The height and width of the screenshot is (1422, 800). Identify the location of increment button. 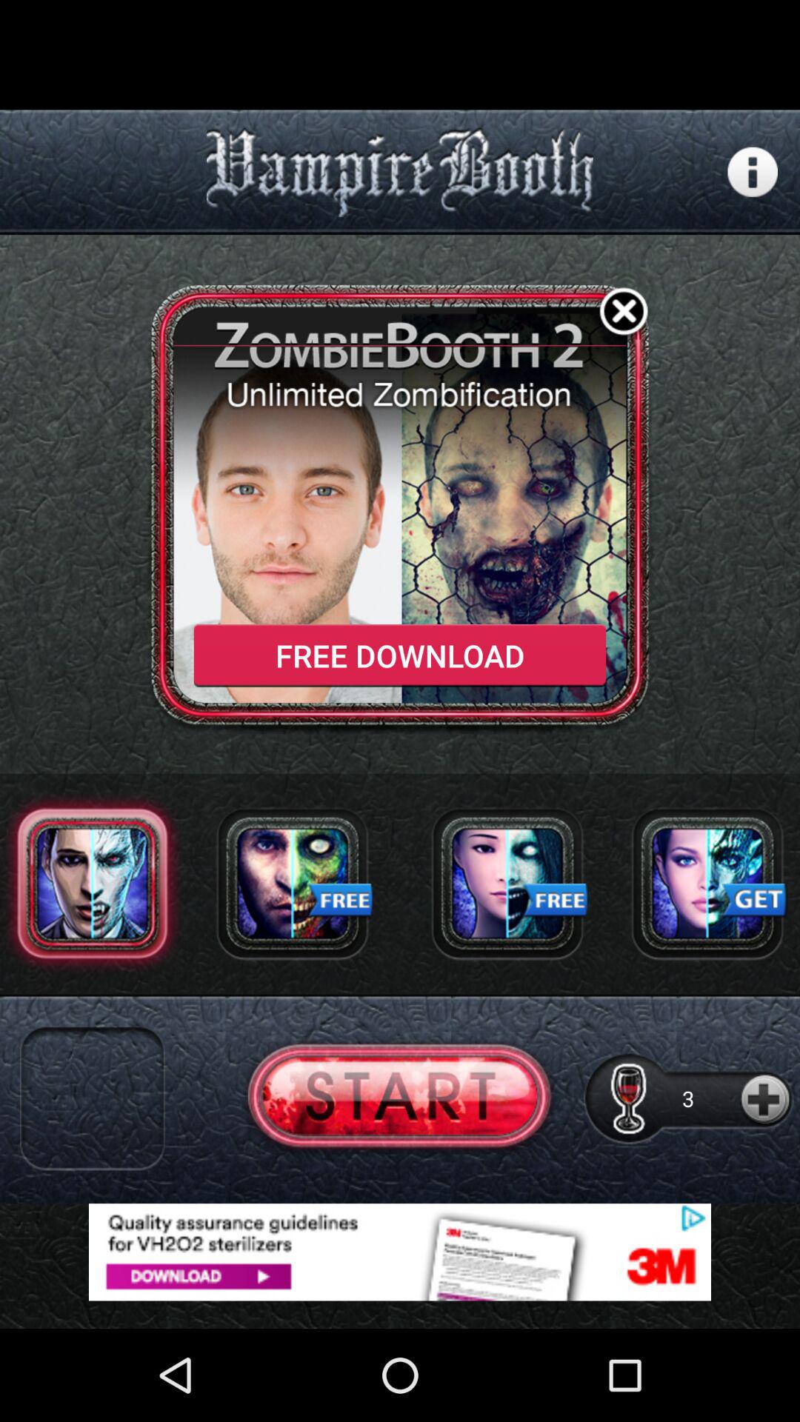
(766, 1098).